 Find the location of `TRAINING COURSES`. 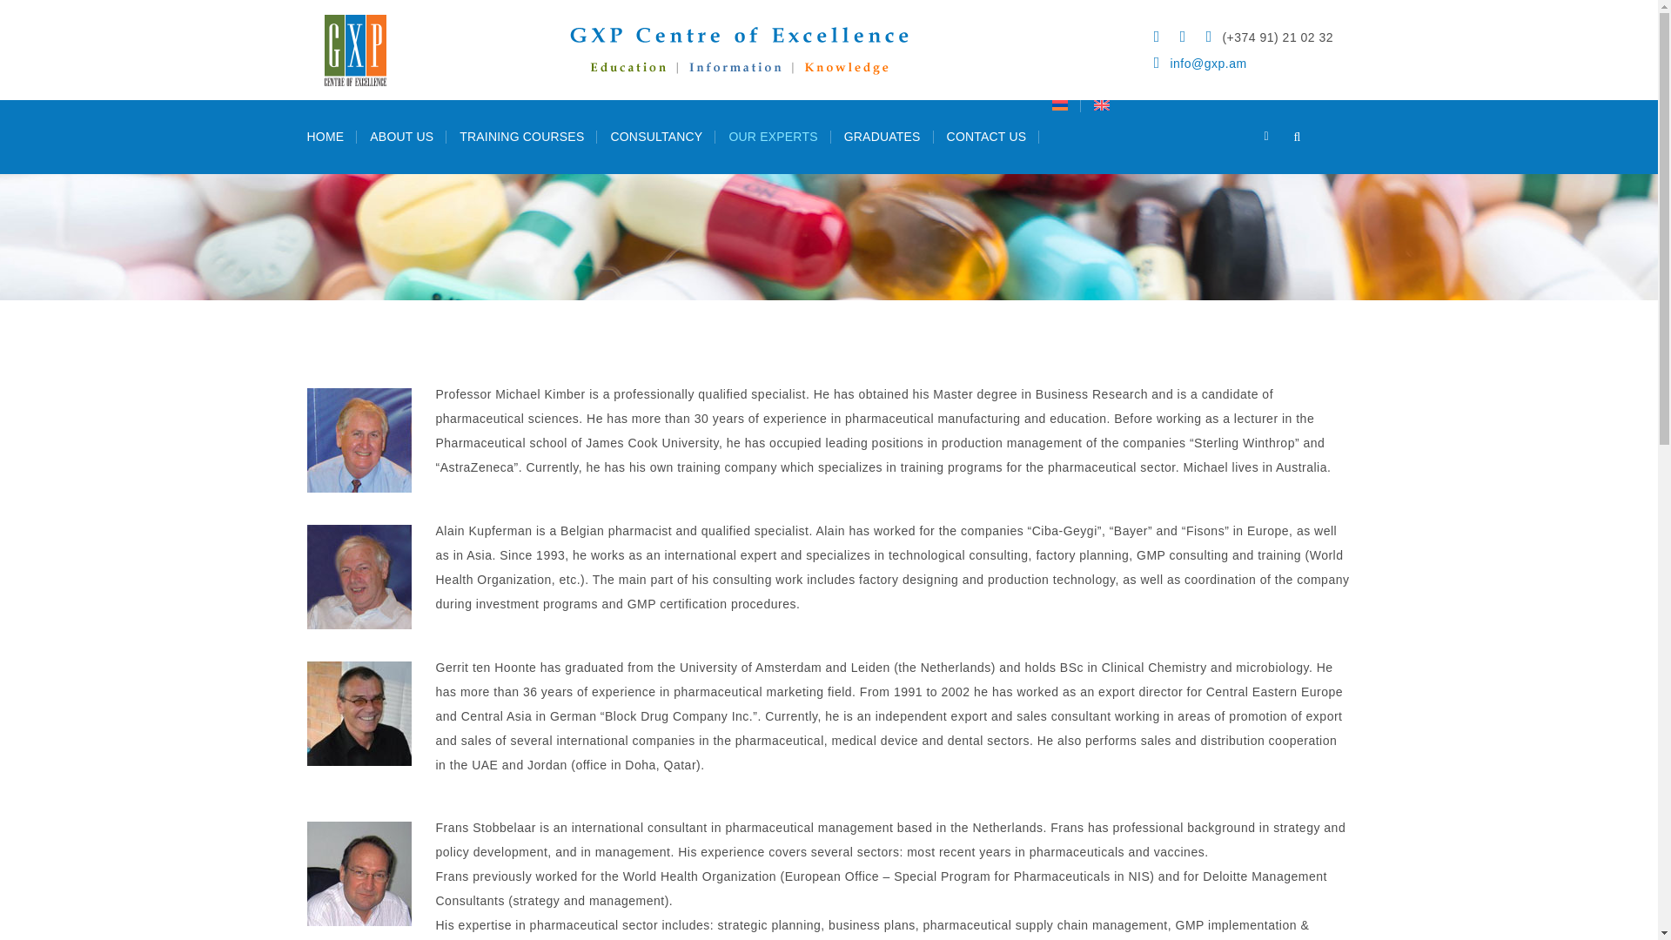

TRAINING COURSES is located at coordinates (520, 136).